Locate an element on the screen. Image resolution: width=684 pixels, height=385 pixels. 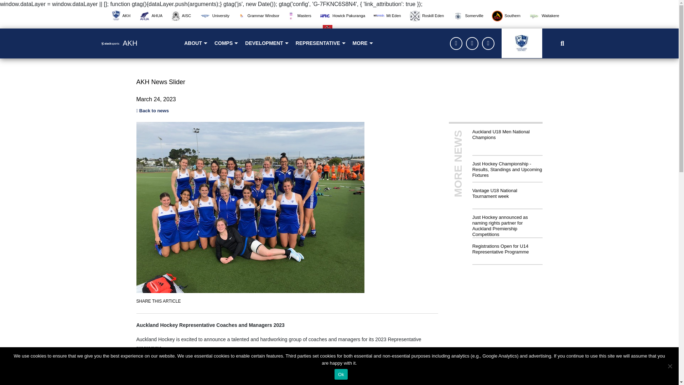
Western is located at coordinates (339, 30).